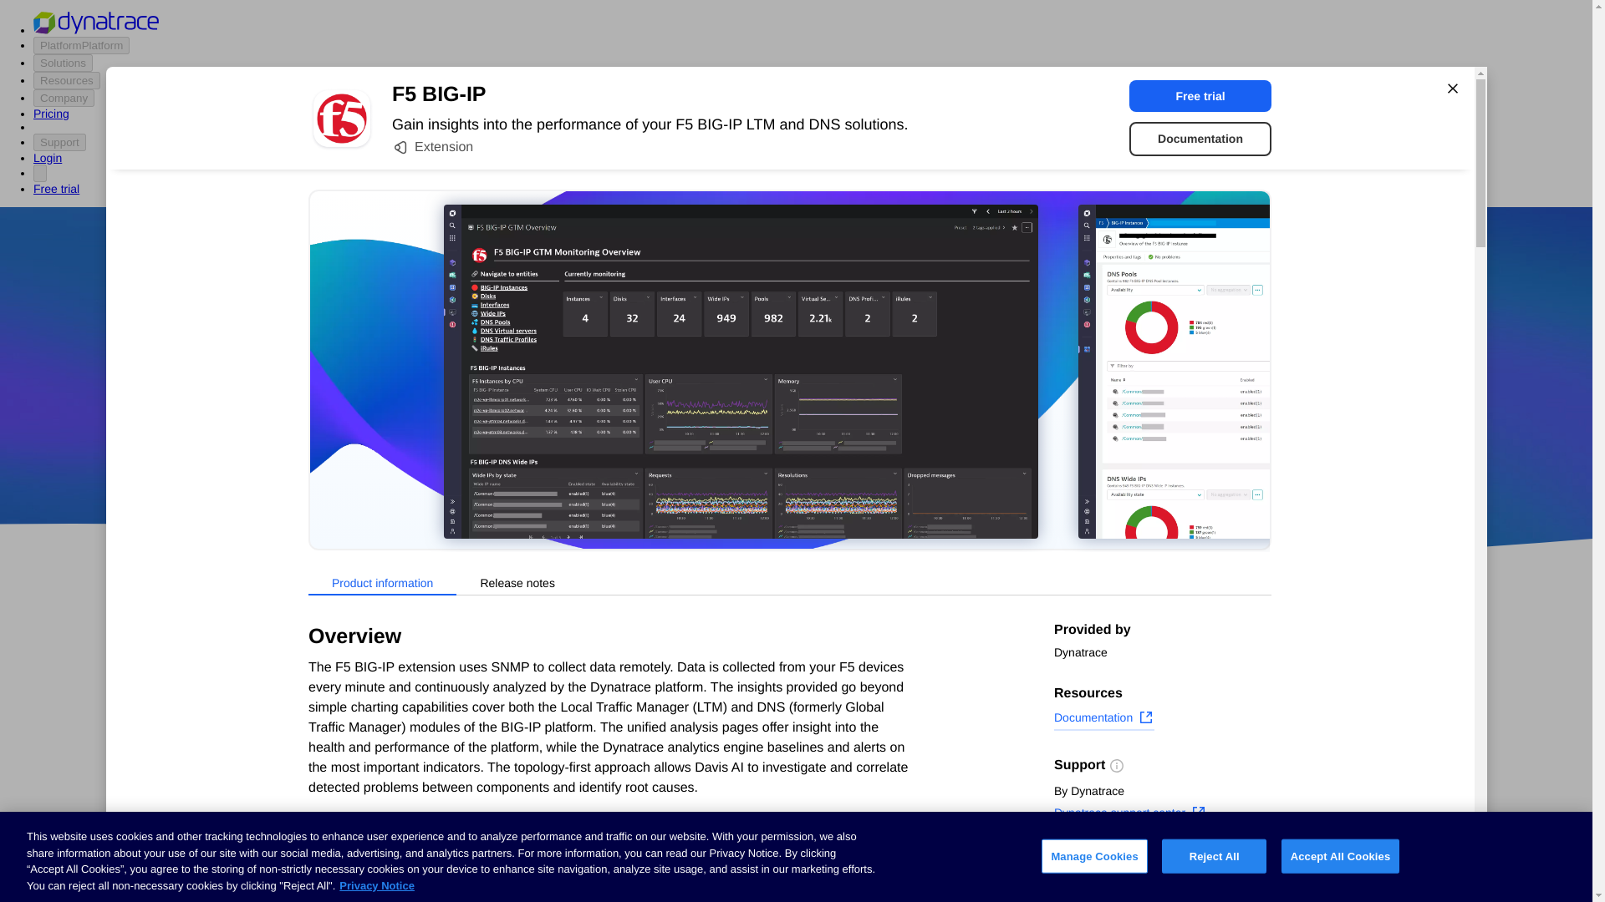  What do you see at coordinates (1200, 95) in the screenshot?
I see `Free trial` at bounding box center [1200, 95].